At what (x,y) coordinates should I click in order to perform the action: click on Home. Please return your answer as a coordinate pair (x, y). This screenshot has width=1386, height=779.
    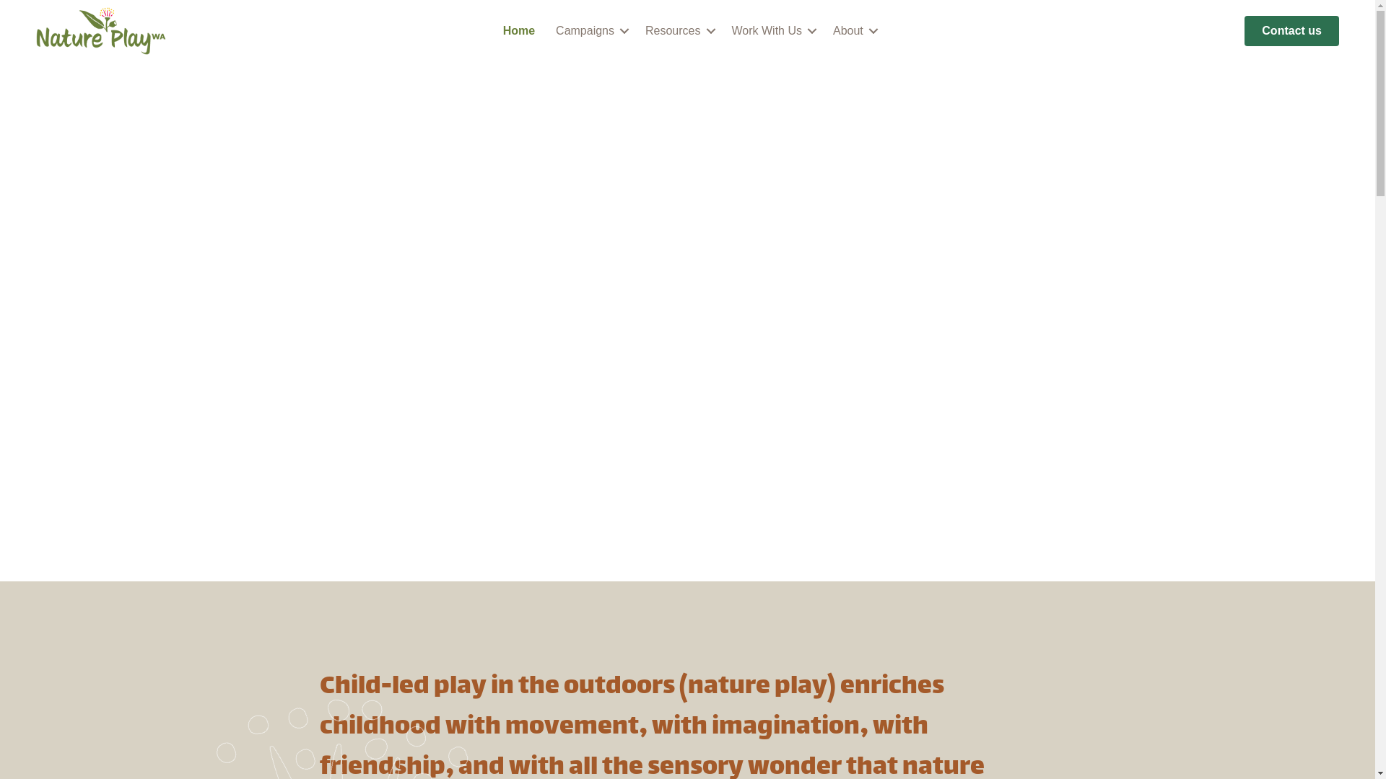
    Looking at the image, I should click on (519, 31).